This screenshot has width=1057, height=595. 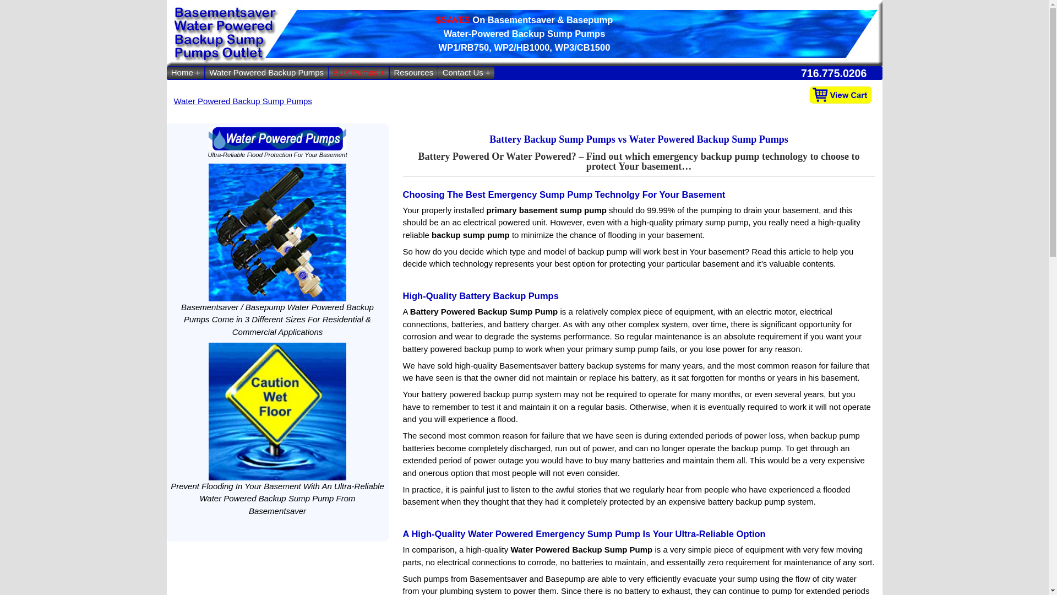 What do you see at coordinates (243, 101) in the screenshot?
I see `Water Powered Backup Sump Pumps` at bounding box center [243, 101].